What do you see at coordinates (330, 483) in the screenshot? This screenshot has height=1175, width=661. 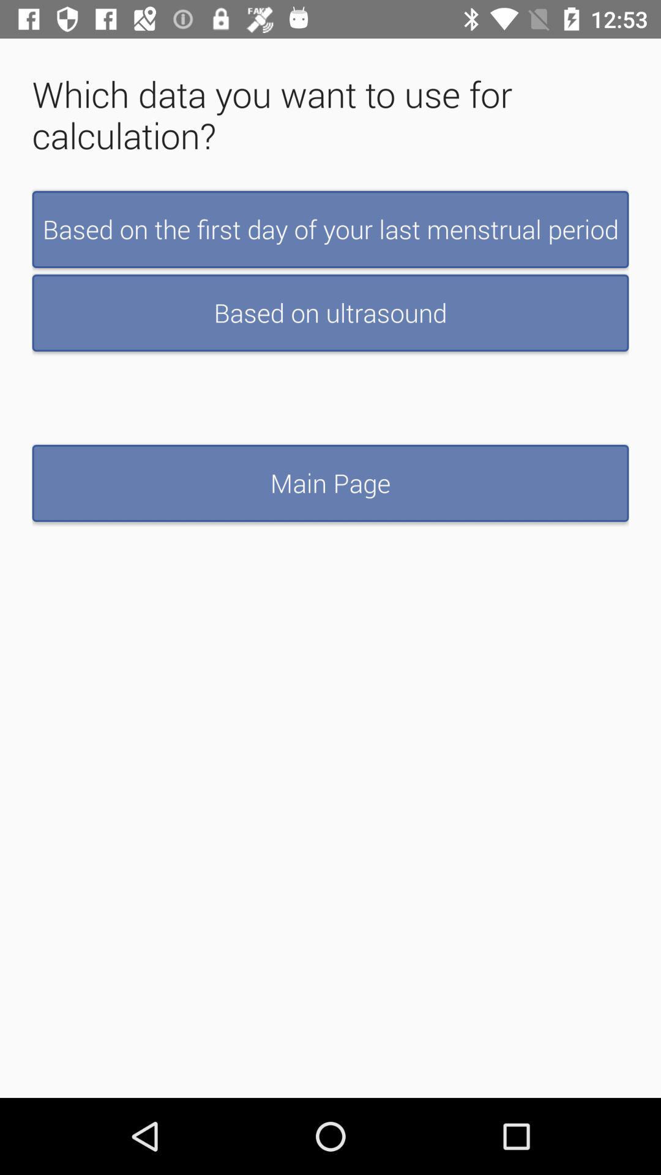 I see `swipe until the main page icon` at bounding box center [330, 483].